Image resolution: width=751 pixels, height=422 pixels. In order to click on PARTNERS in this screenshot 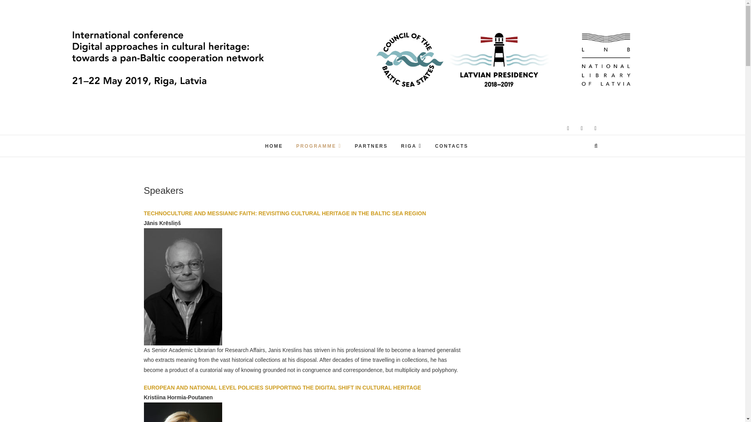, I will do `click(371, 146)`.